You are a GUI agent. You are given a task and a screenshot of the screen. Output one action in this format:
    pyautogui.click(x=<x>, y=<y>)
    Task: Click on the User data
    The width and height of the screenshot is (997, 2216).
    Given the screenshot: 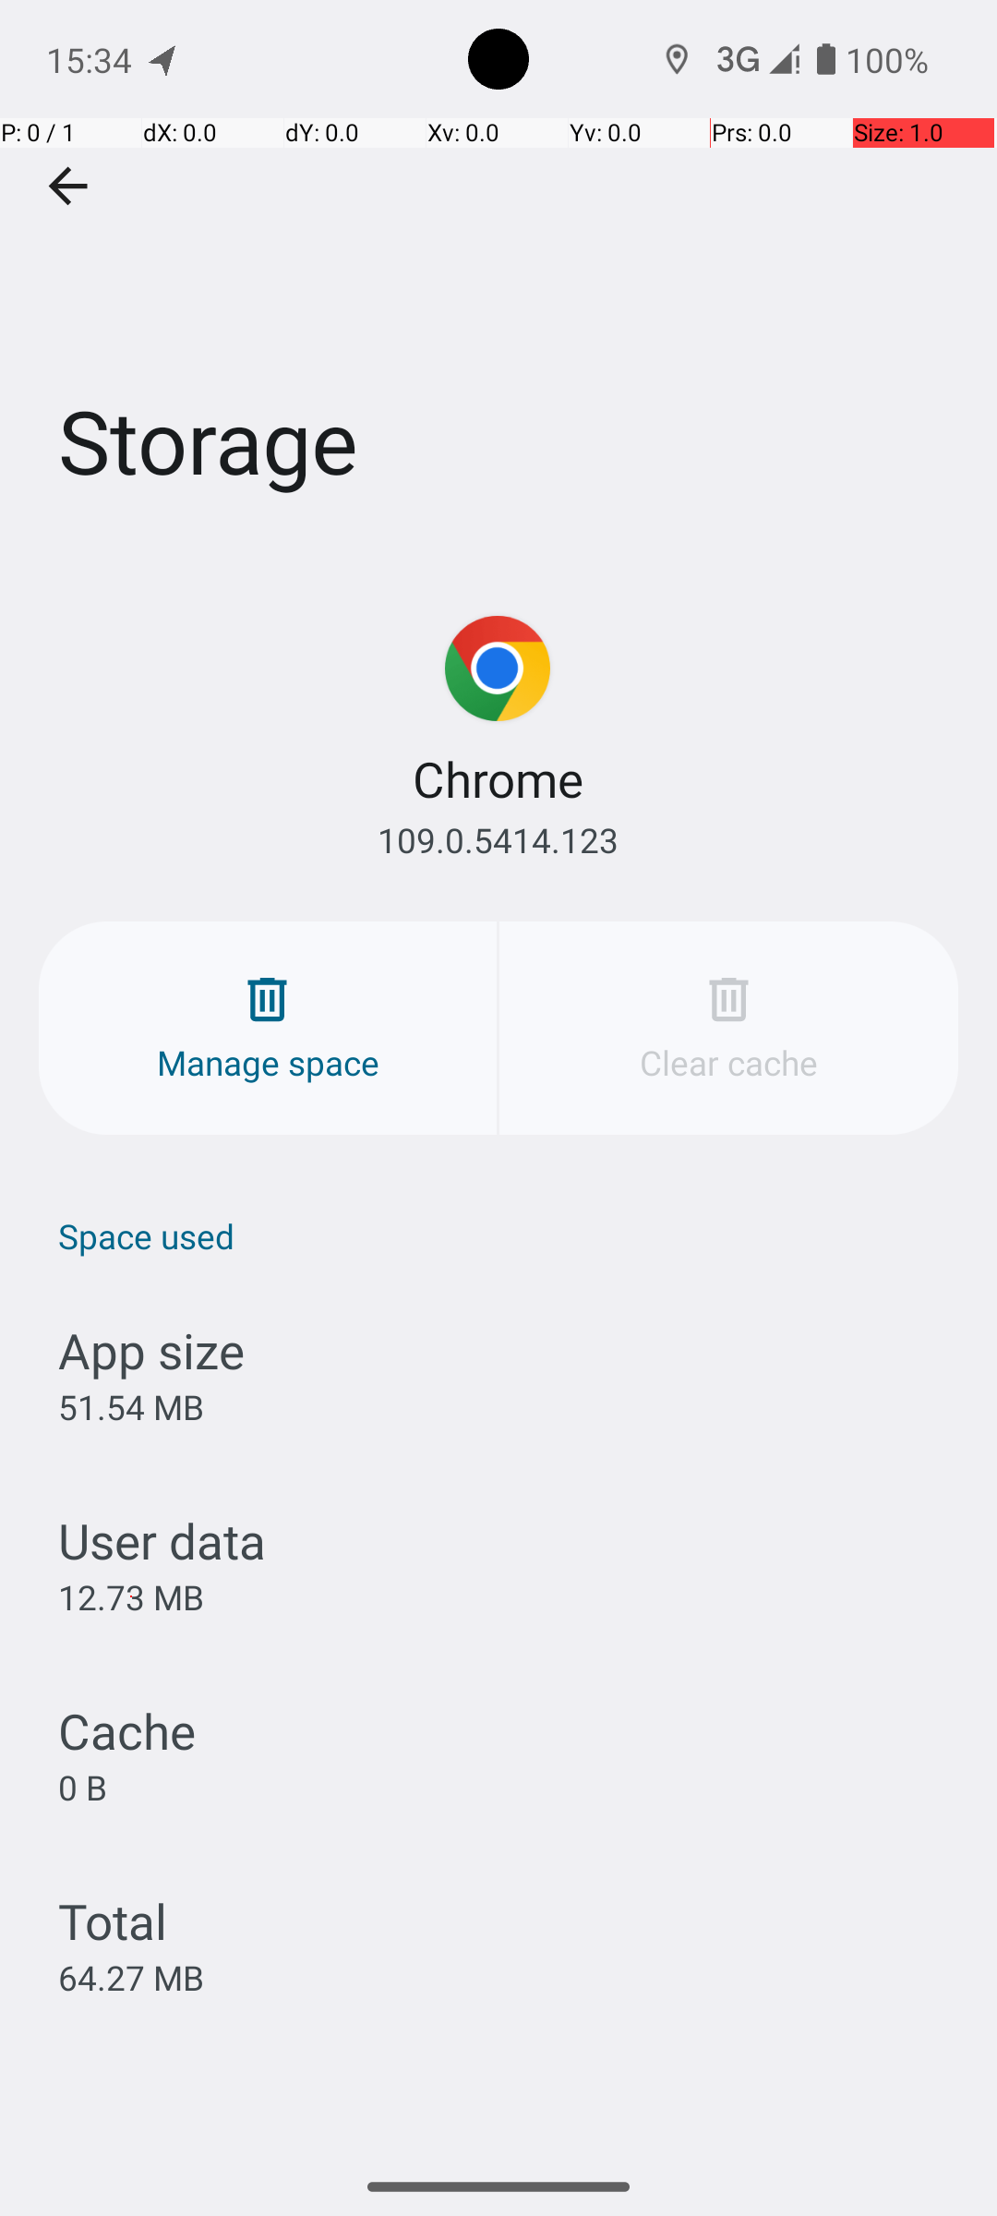 What is the action you would take?
    pyautogui.click(x=162, y=1540)
    